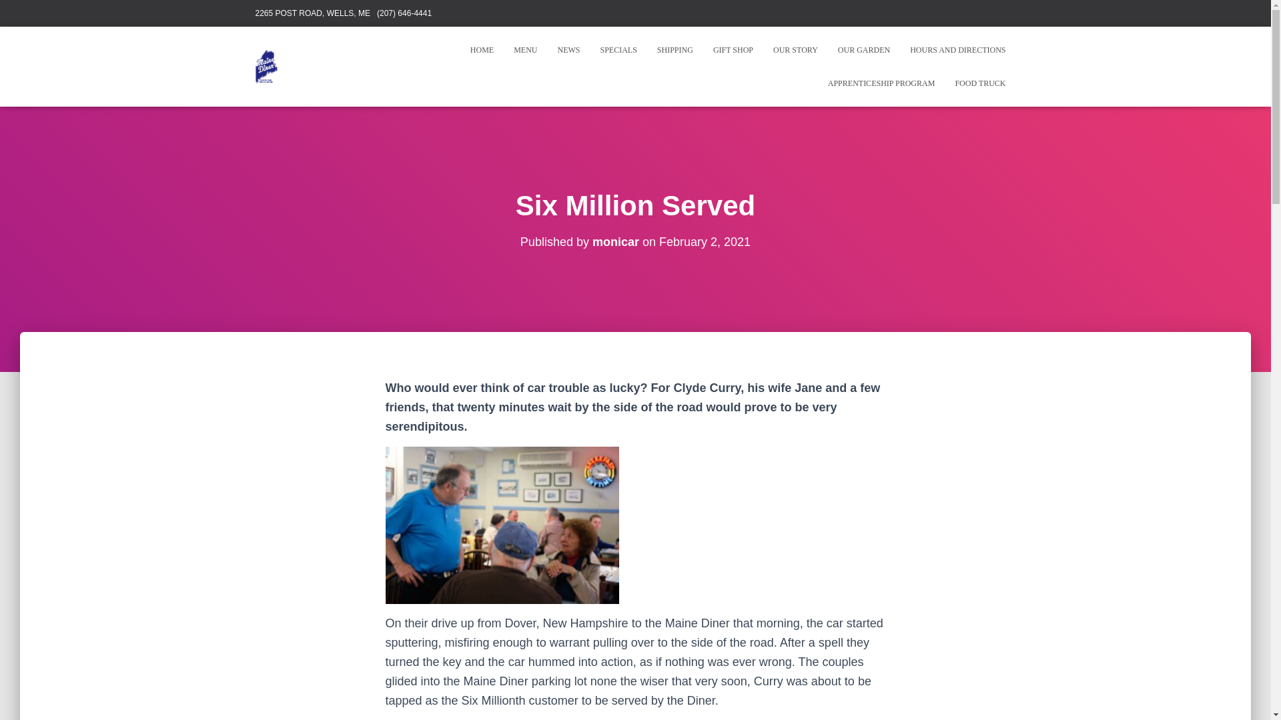 Image resolution: width=1281 pixels, height=720 pixels. Describe the element at coordinates (568, 49) in the screenshot. I see `NEWS` at that location.